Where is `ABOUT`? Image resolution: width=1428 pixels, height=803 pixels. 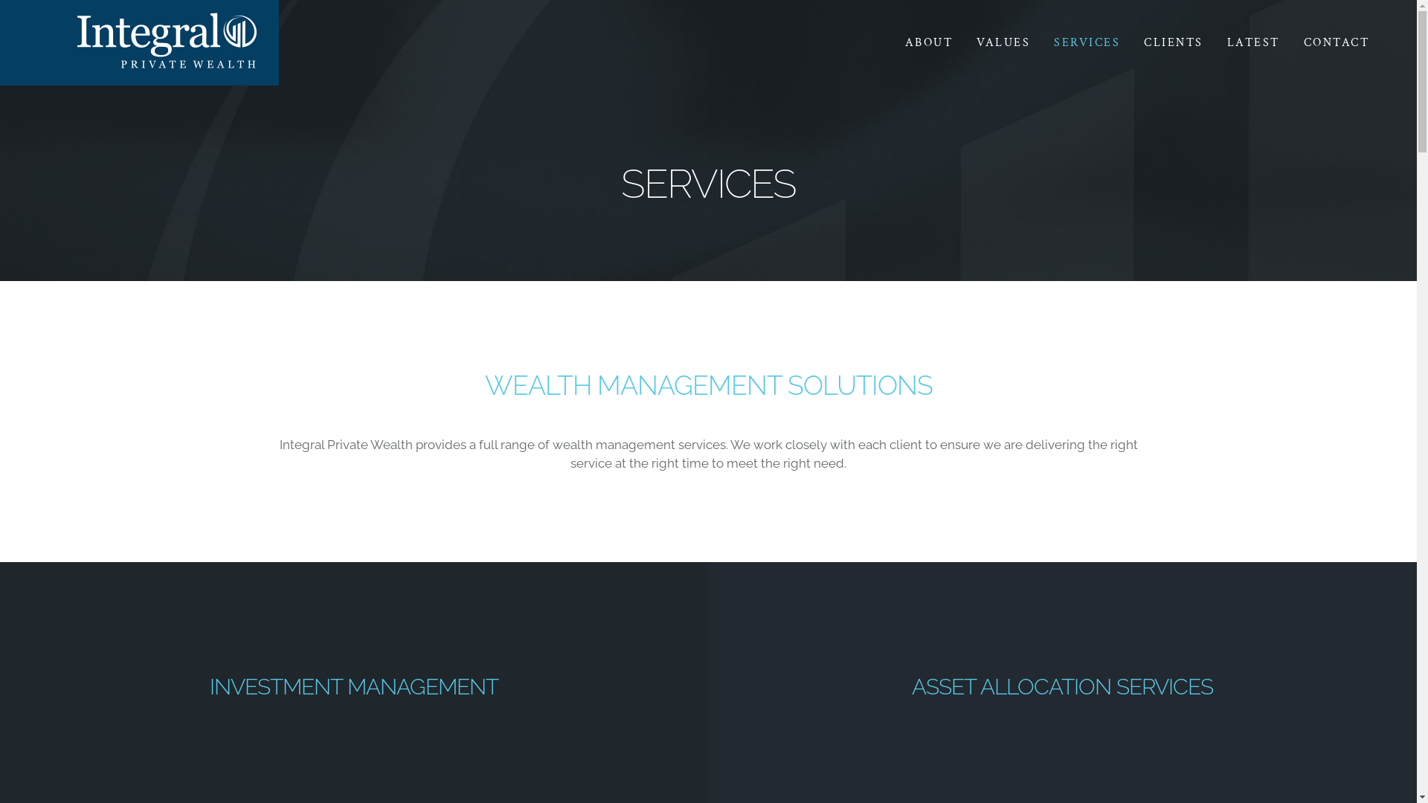
ABOUT is located at coordinates (916, 43).